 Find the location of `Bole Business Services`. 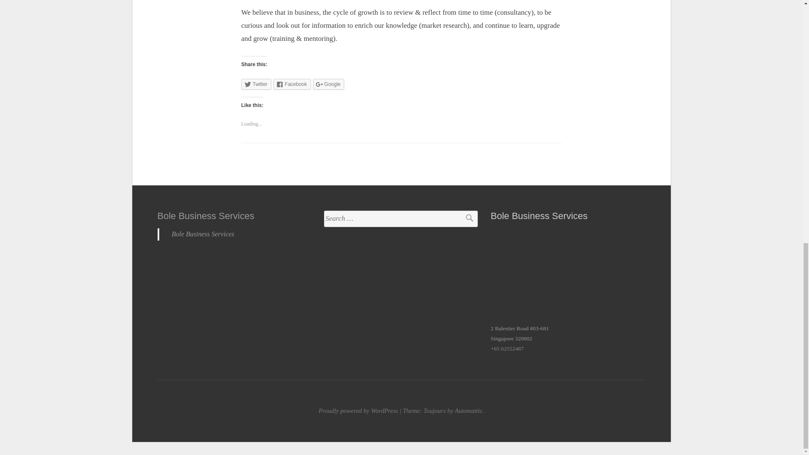

Bole Business Services is located at coordinates (203, 234).